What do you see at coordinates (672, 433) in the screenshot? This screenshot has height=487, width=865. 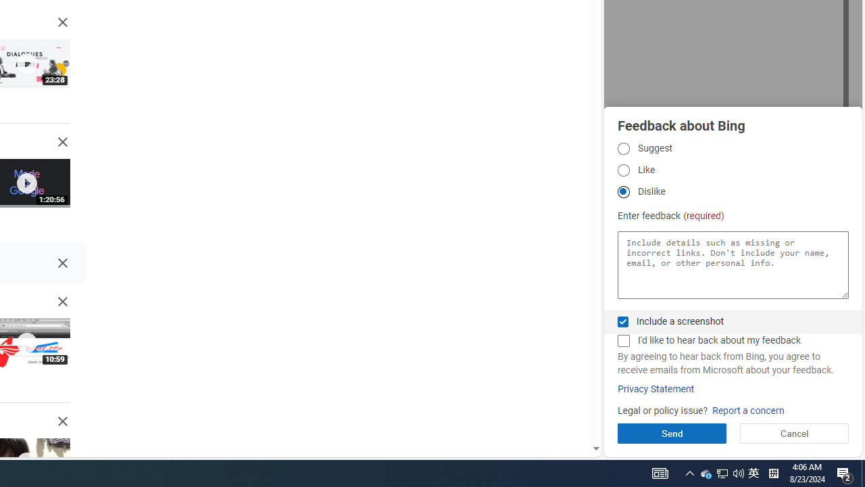 I see `Send` at bounding box center [672, 433].